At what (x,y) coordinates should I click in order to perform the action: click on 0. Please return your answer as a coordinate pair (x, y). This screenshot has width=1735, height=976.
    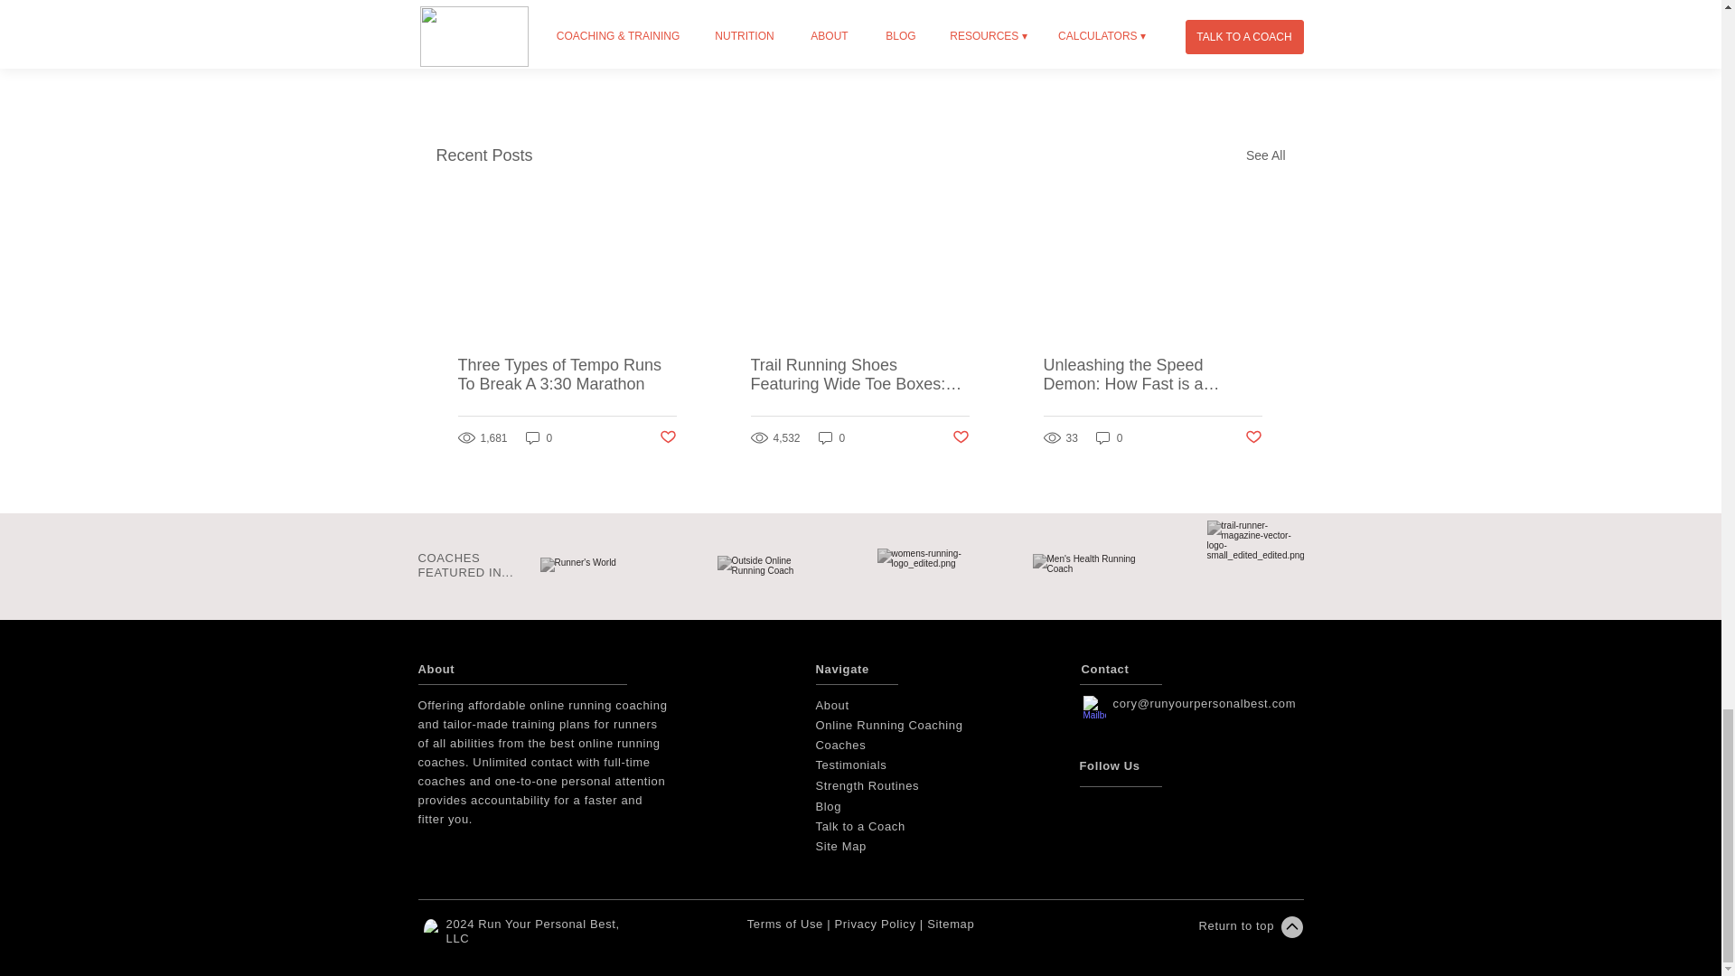
    Looking at the image, I should click on (832, 437).